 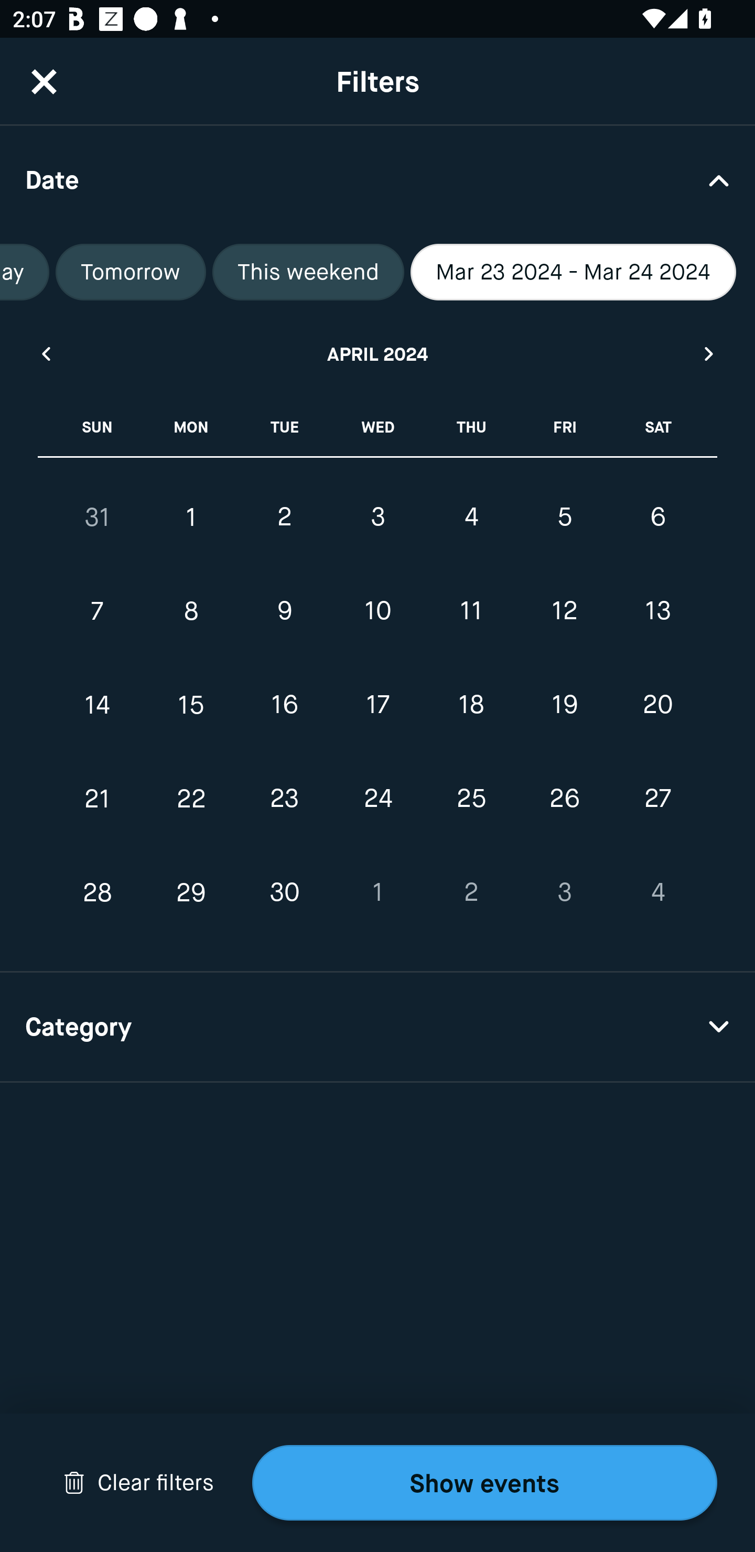 I want to click on 21, so click(x=98, y=798).